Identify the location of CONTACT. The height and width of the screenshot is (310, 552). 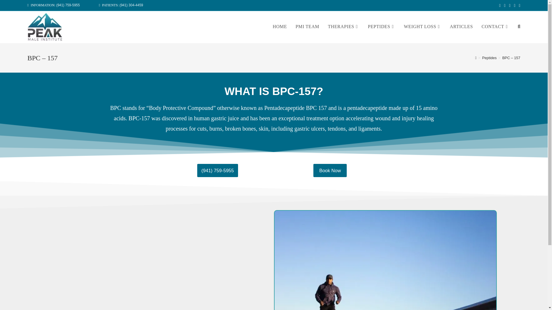
(495, 26).